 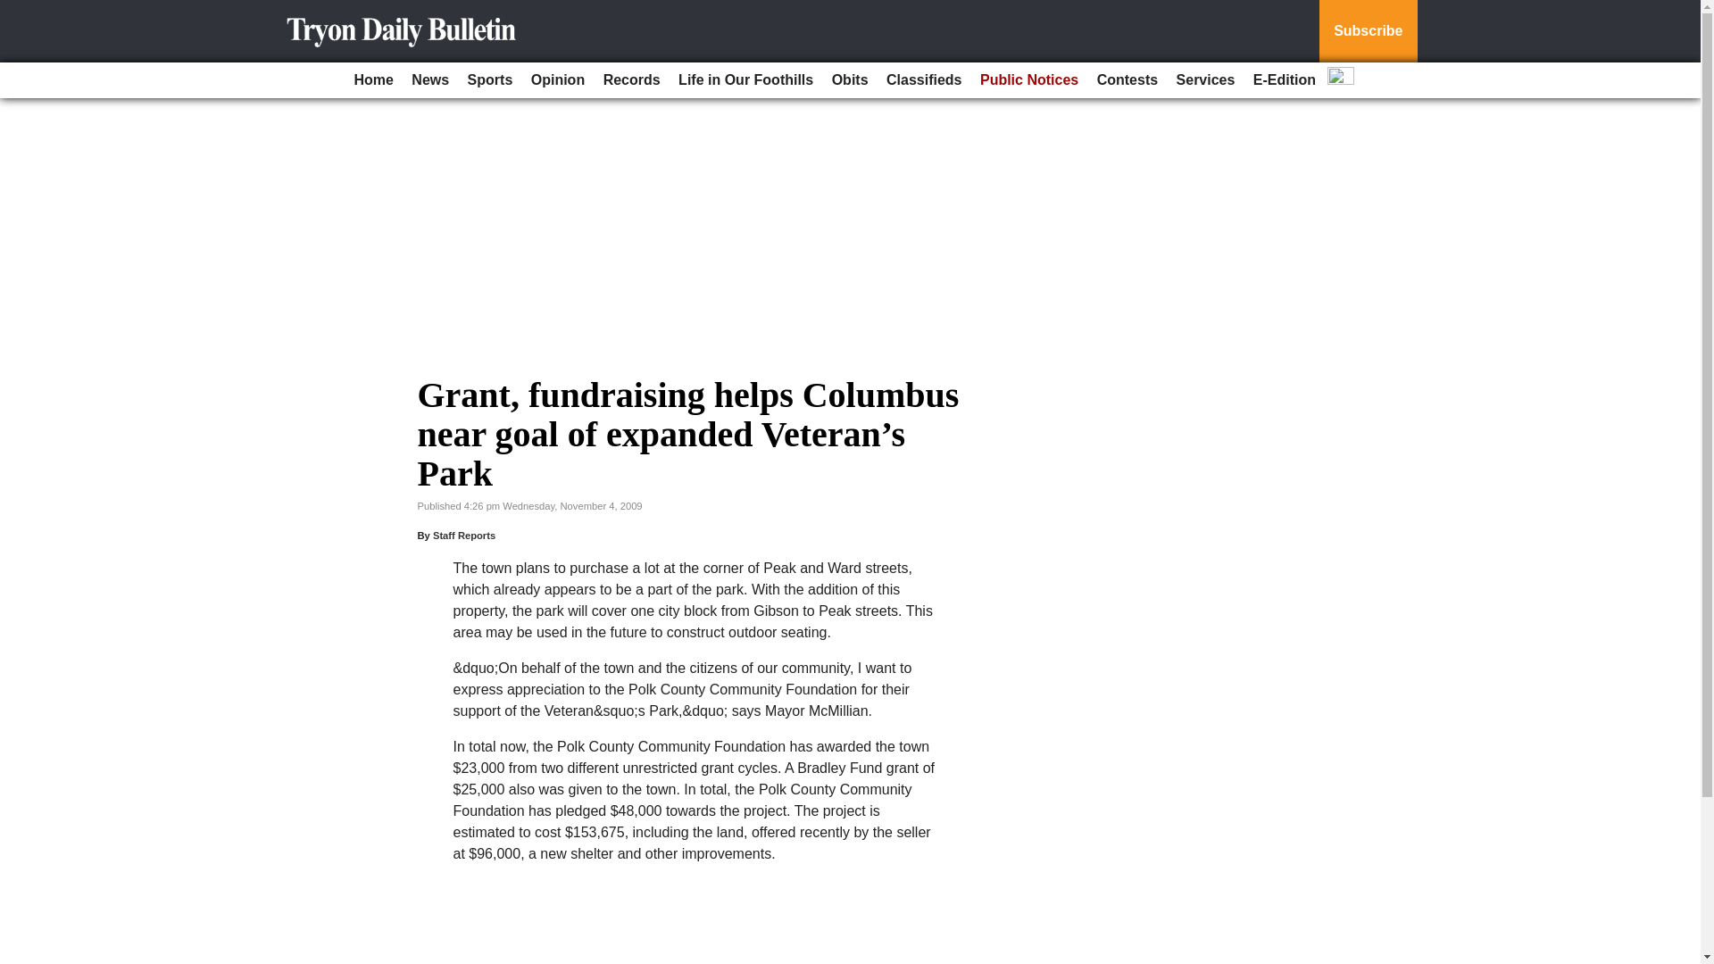 What do you see at coordinates (923, 80) in the screenshot?
I see `Classifieds` at bounding box center [923, 80].